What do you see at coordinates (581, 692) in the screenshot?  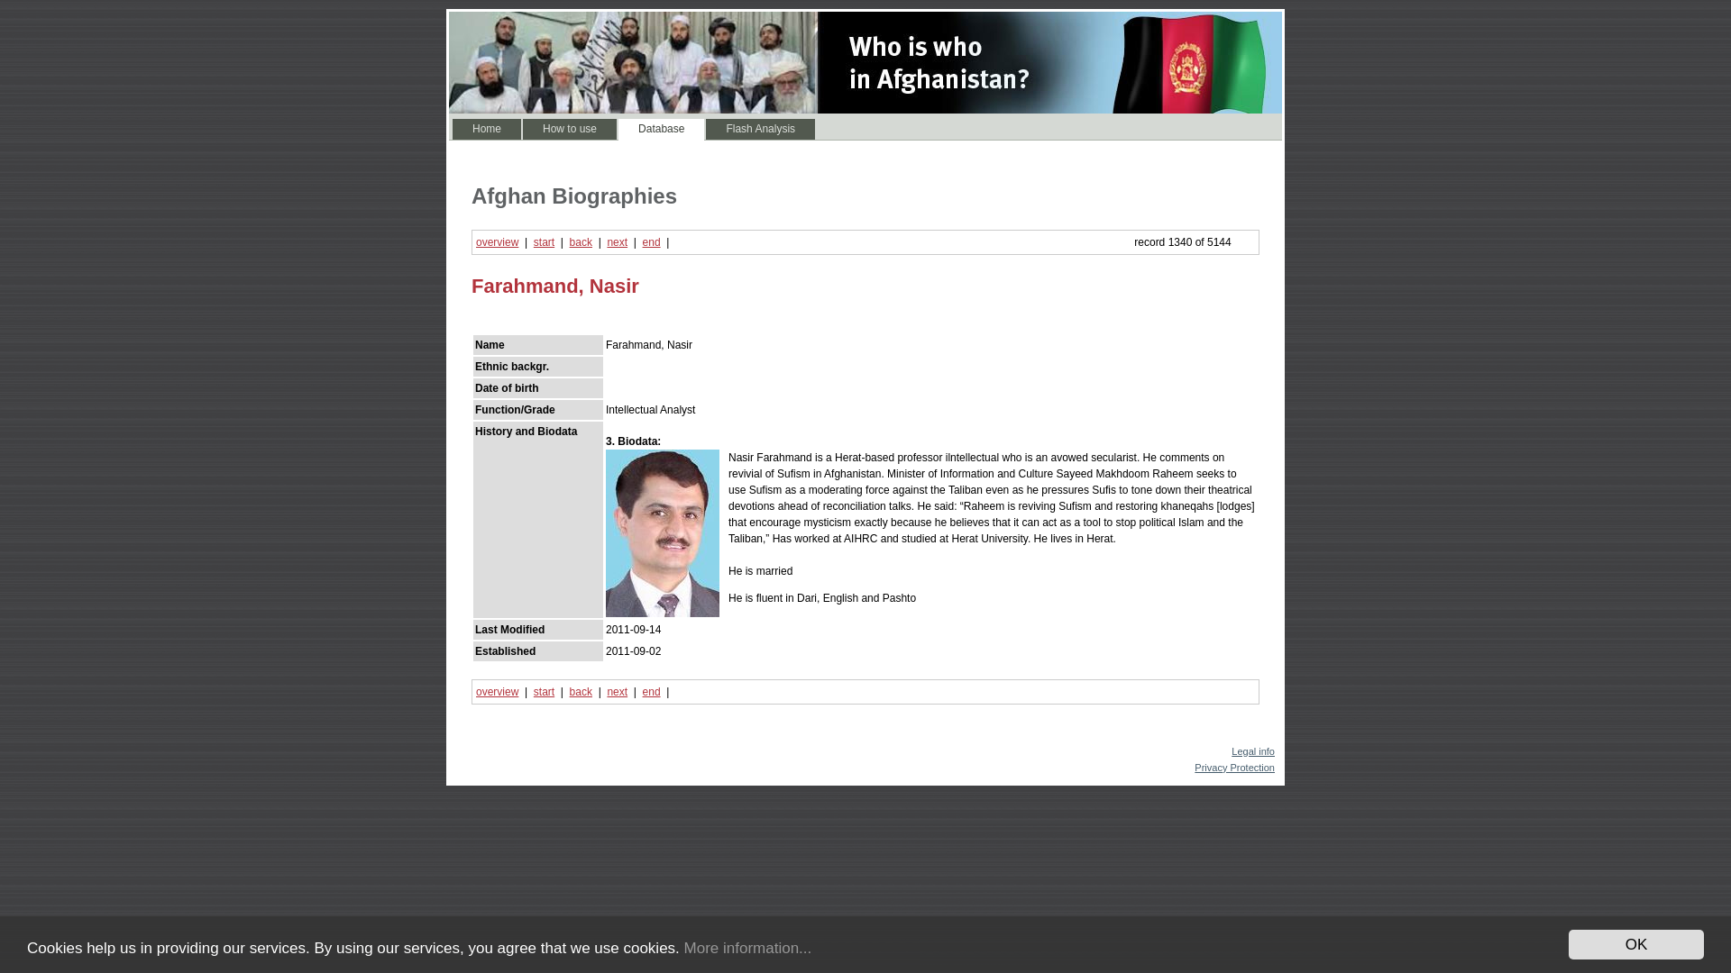 I see `back` at bounding box center [581, 692].